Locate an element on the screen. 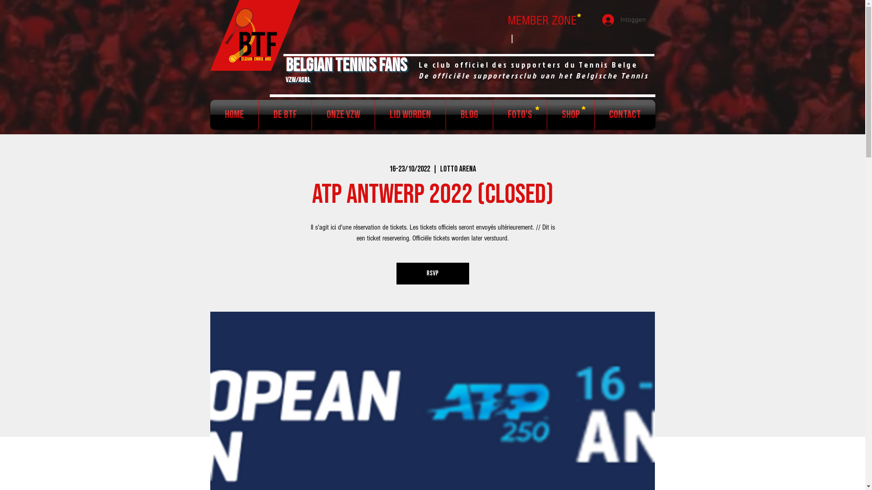 The image size is (872, 490). FOTO'S is located at coordinates (520, 115).